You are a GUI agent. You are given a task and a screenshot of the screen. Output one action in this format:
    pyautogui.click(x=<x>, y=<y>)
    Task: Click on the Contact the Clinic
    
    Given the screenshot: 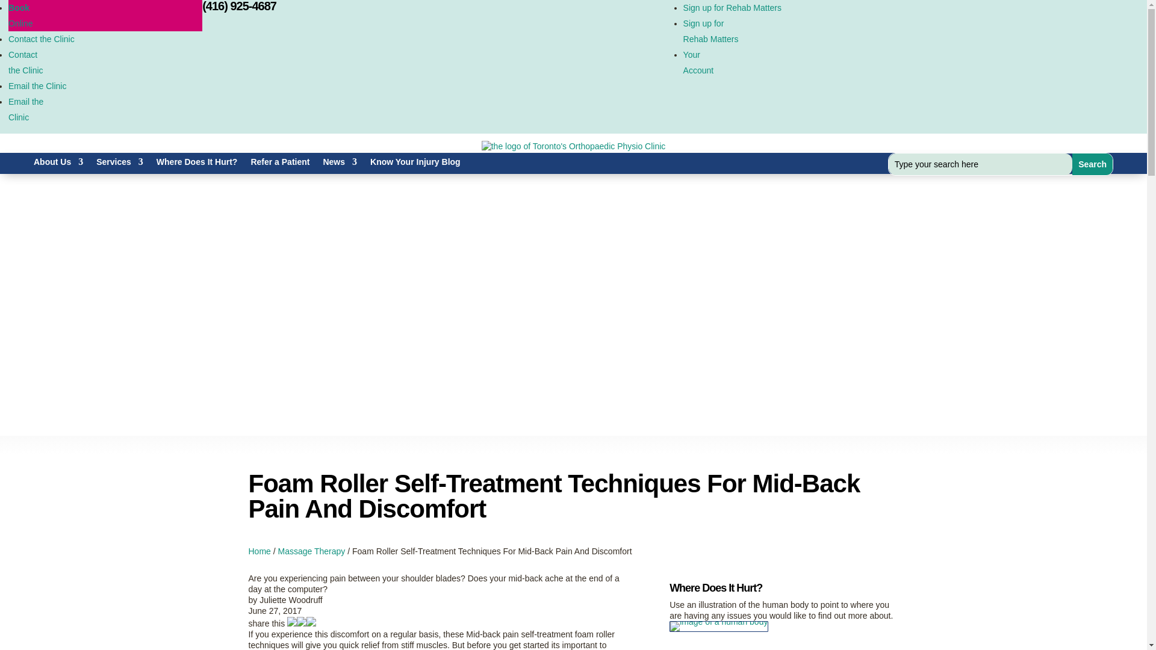 What is the action you would take?
    pyautogui.click(x=41, y=39)
    